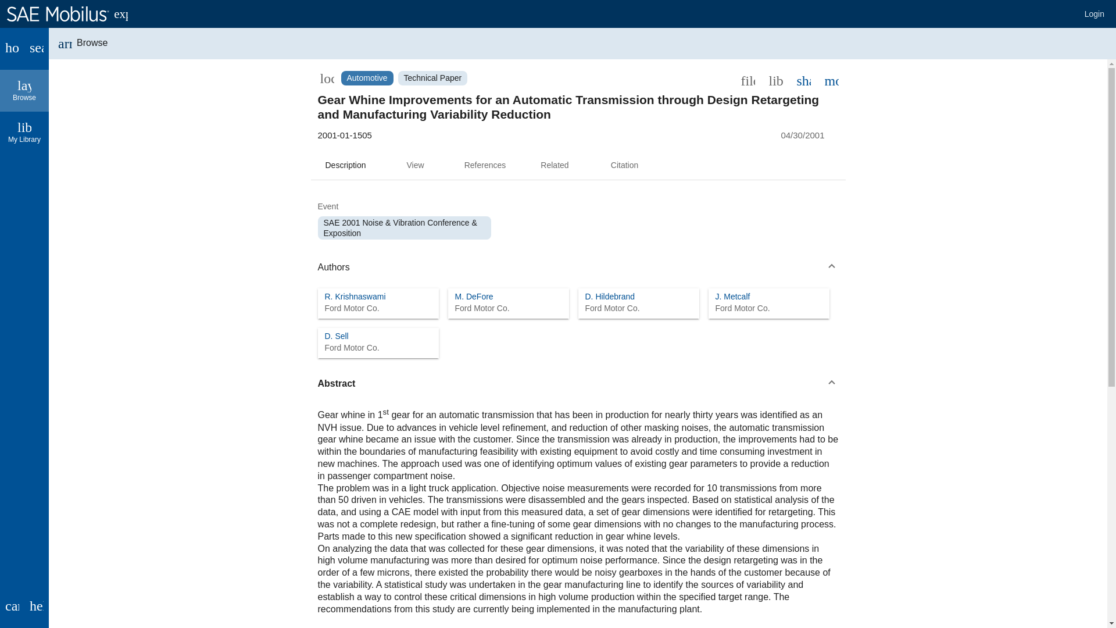 The height and width of the screenshot is (628, 1116). Describe the element at coordinates (366, 78) in the screenshot. I see `Technical Paper` at that location.